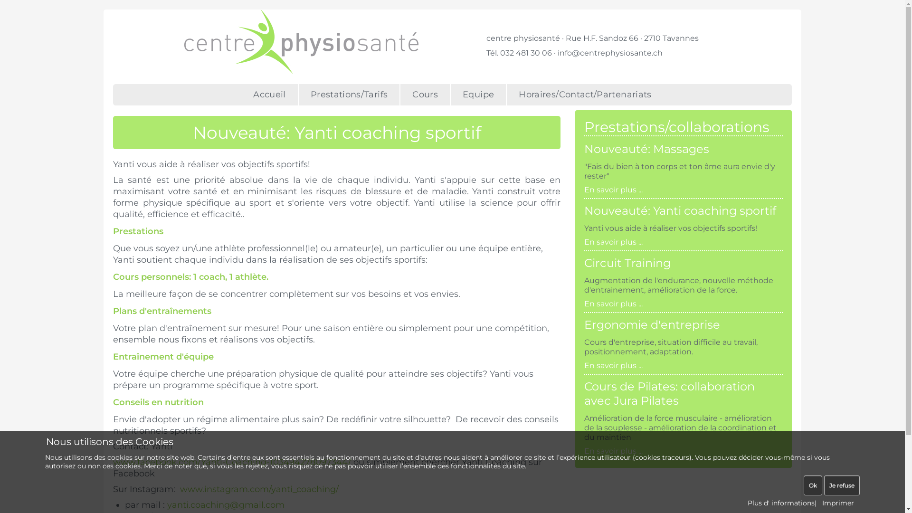  I want to click on www.facebook.com/Yanti-Coaching-103494278097344/, so click(232, 462).